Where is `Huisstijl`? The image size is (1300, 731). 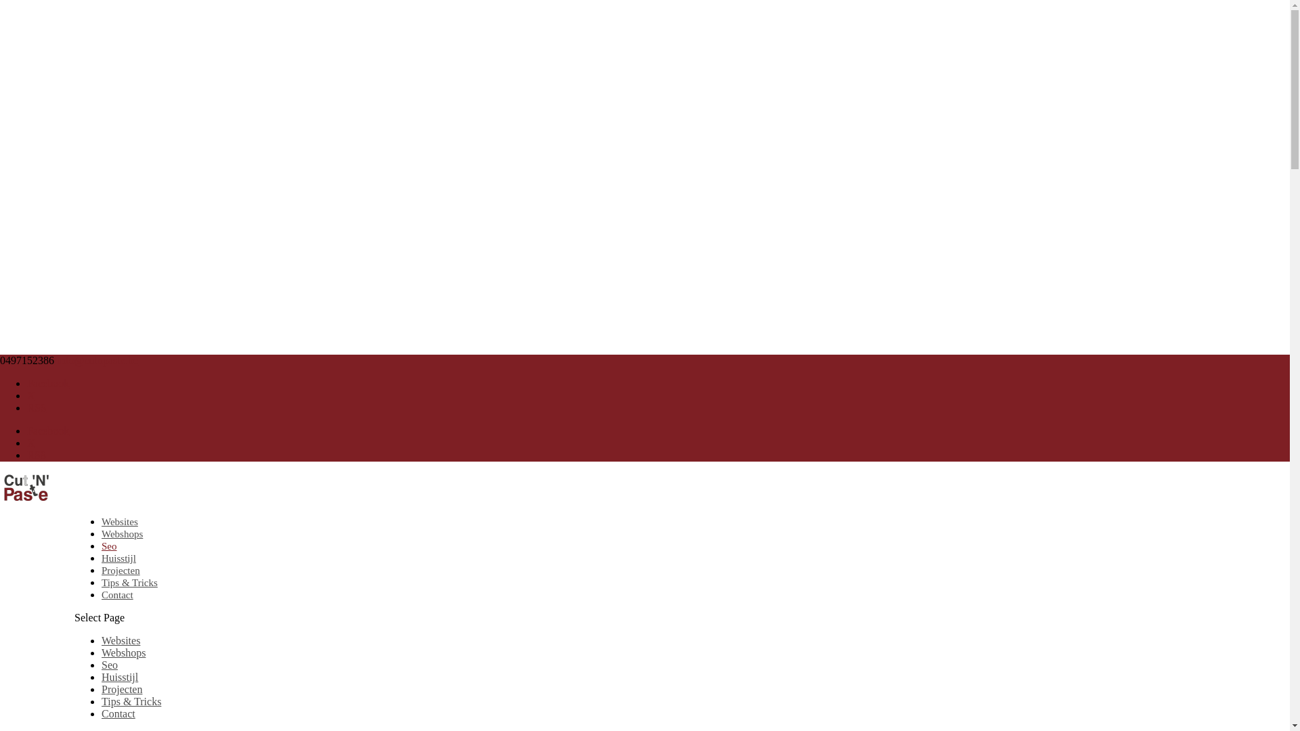
Huisstijl is located at coordinates (120, 677).